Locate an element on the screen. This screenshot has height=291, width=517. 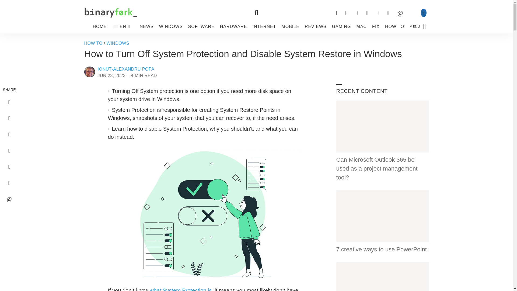
WINDOWS is located at coordinates (118, 43).